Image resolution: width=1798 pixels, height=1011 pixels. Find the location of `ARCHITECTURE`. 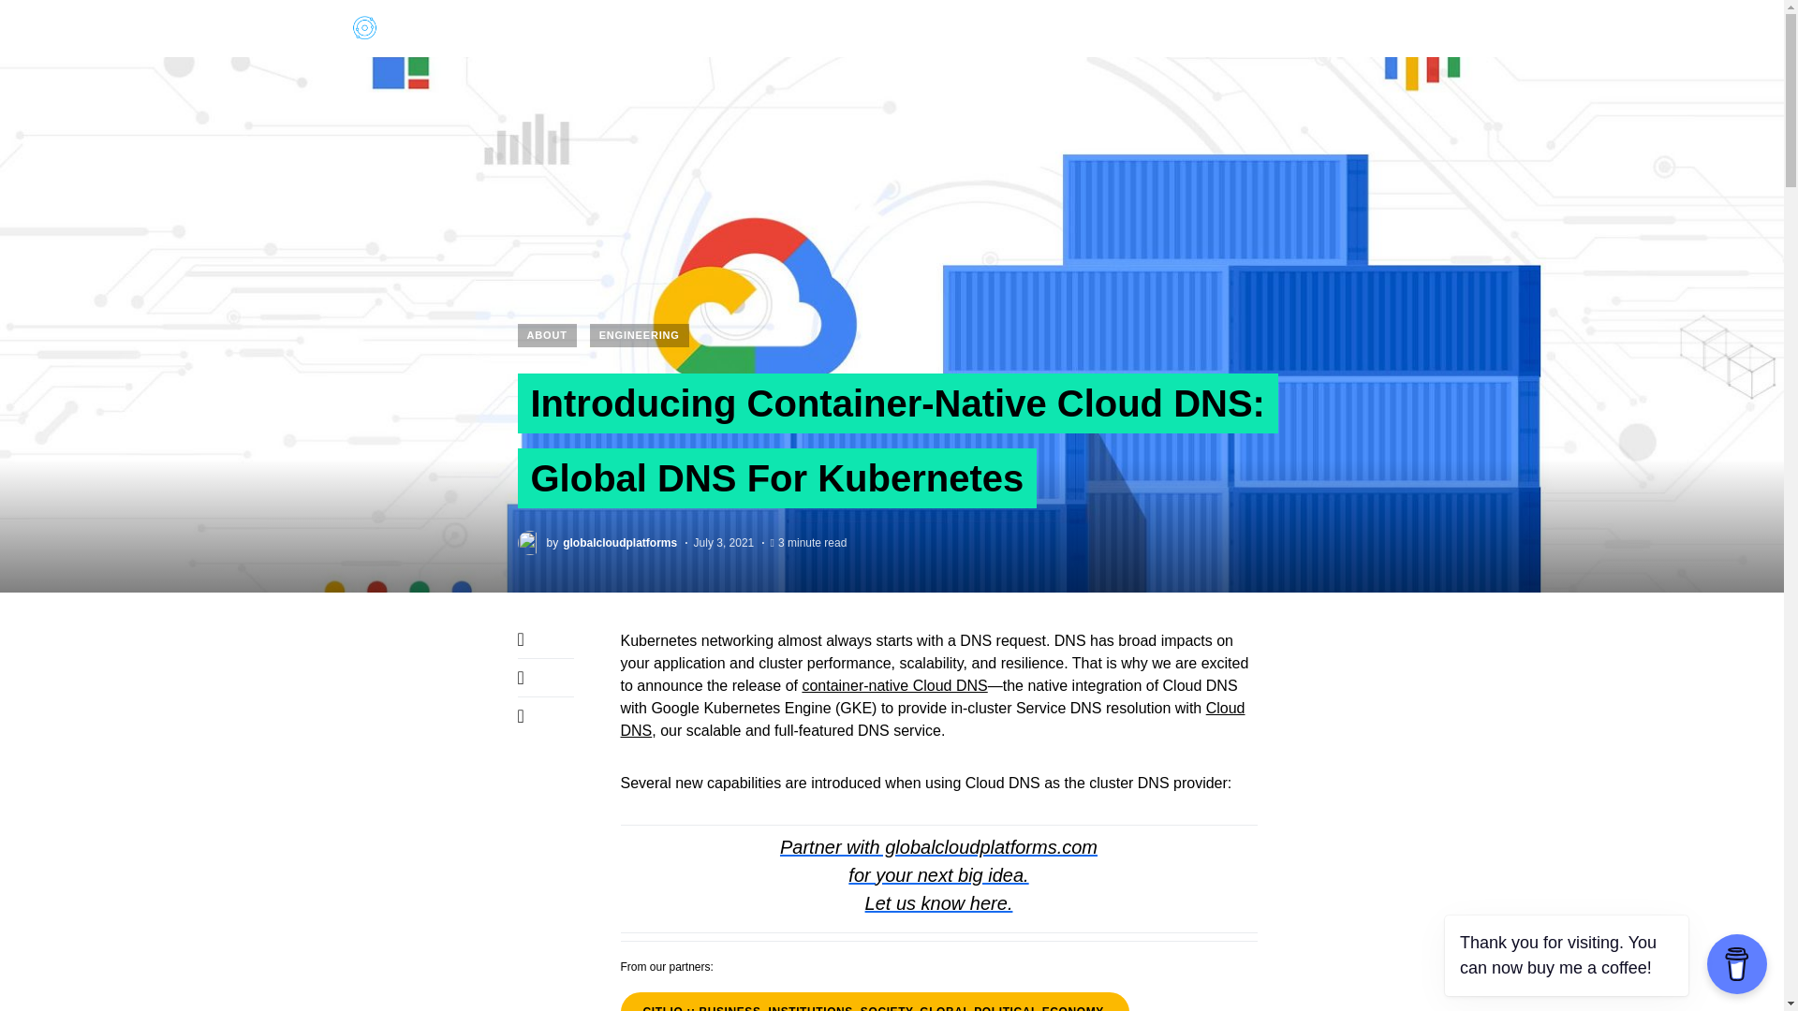

ARCHITECTURE is located at coordinates (759, 28).